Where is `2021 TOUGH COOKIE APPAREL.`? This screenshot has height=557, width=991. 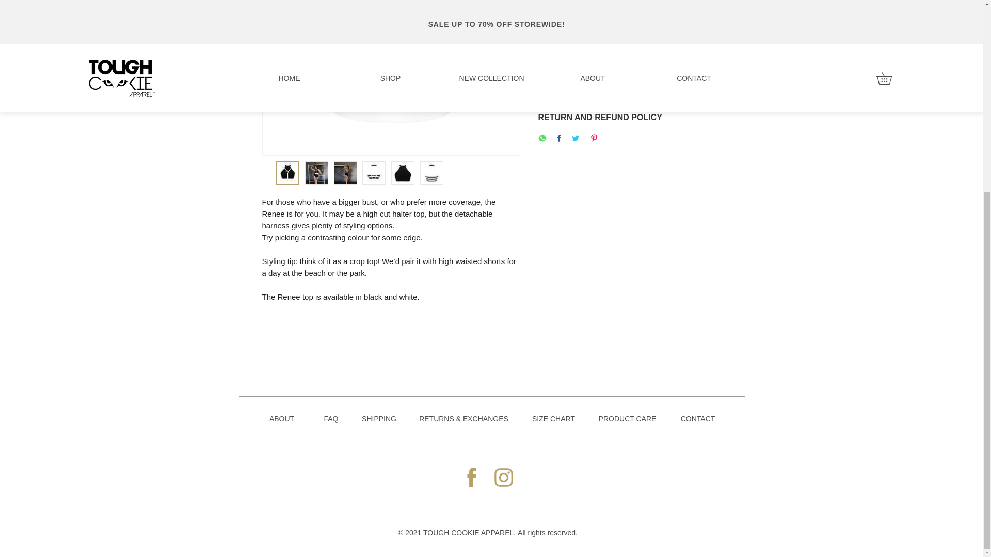
2021 TOUGH COOKIE APPAREL. is located at coordinates (461, 532).